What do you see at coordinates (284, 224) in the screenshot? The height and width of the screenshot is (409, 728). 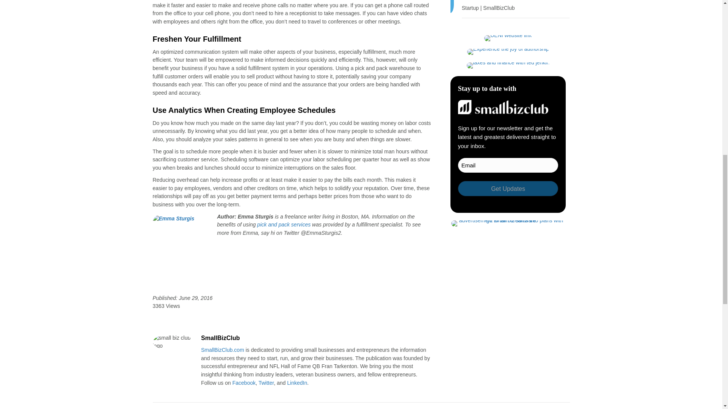 I see `pick and pack services` at bounding box center [284, 224].